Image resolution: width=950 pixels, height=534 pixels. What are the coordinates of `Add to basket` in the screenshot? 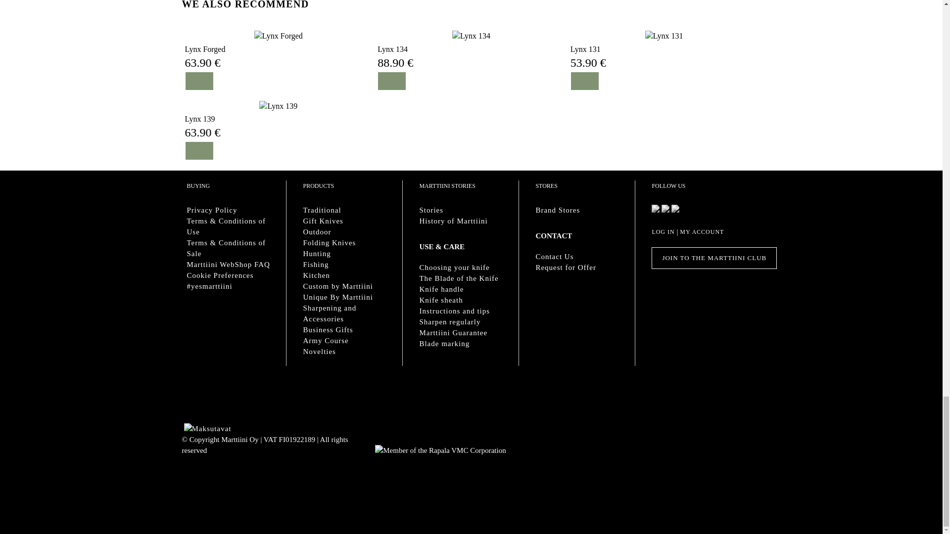 It's located at (199, 81).